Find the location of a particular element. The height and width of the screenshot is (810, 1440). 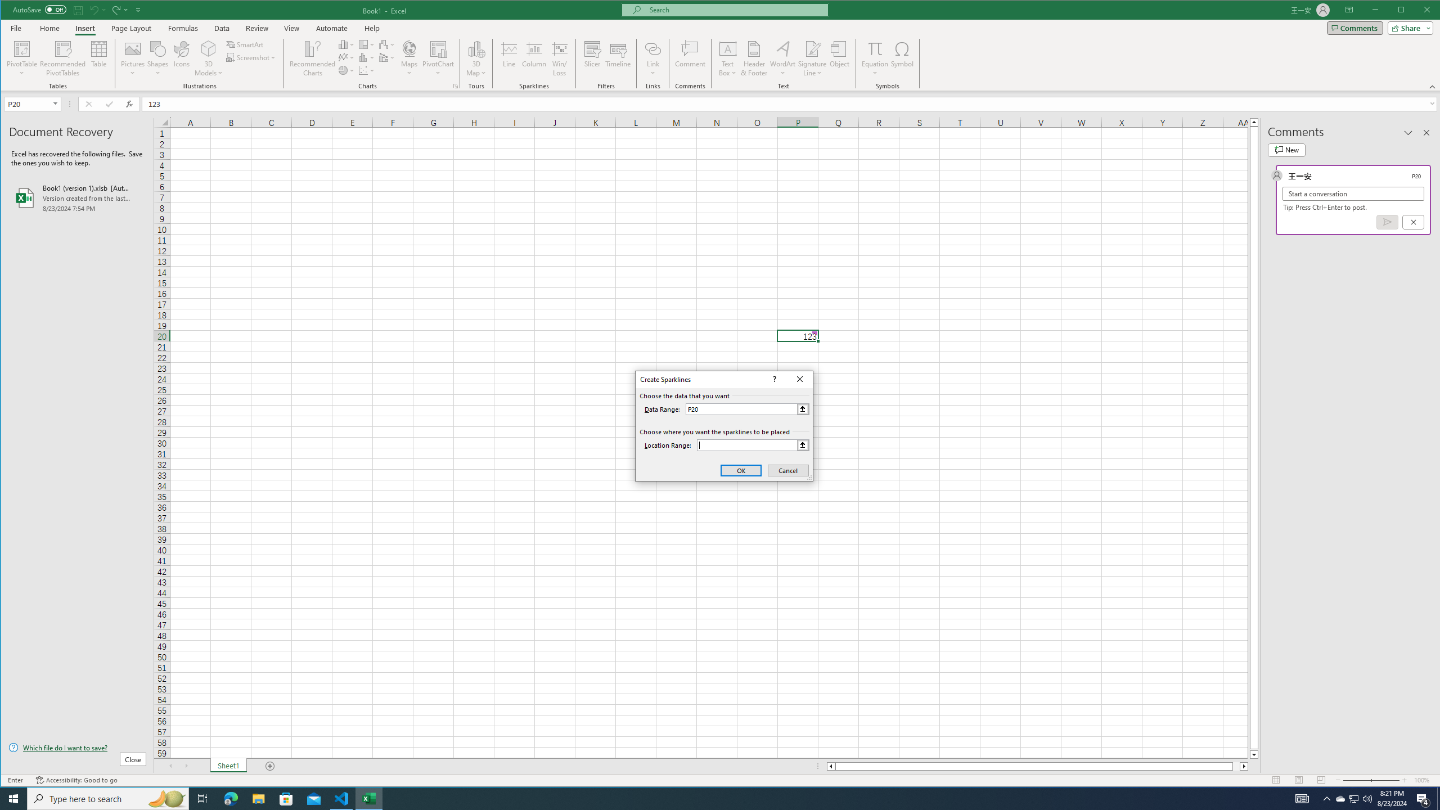

Table is located at coordinates (99, 58).